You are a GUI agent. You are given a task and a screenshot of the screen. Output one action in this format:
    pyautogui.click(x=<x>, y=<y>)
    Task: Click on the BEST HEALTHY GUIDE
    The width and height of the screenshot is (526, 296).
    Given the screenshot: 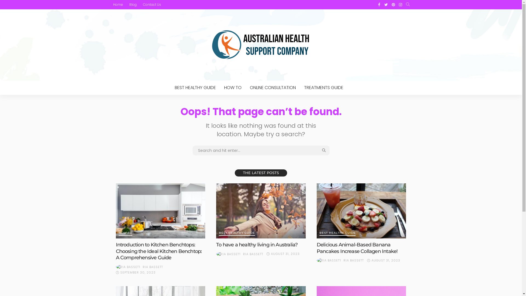 What is the action you would take?
    pyautogui.click(x=237, y=234)
    